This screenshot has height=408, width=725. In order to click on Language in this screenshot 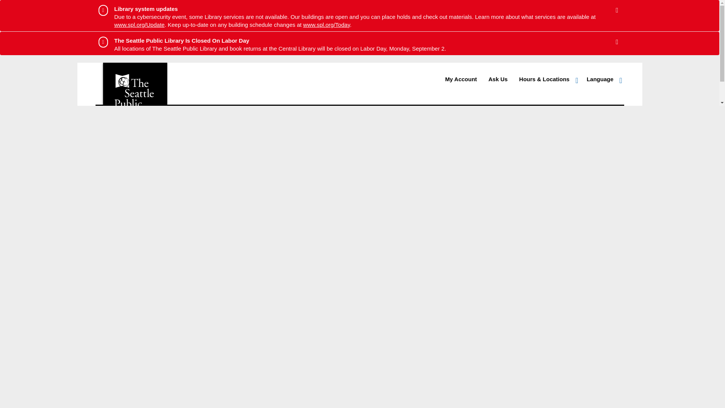, I will do `click(603, 79)`.